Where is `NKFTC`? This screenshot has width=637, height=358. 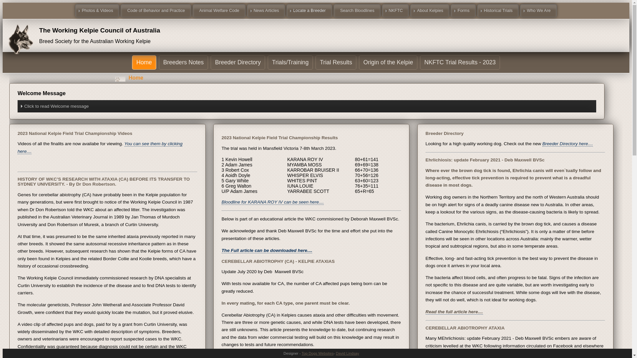
NKFTC is located at coordinates (395, 11).